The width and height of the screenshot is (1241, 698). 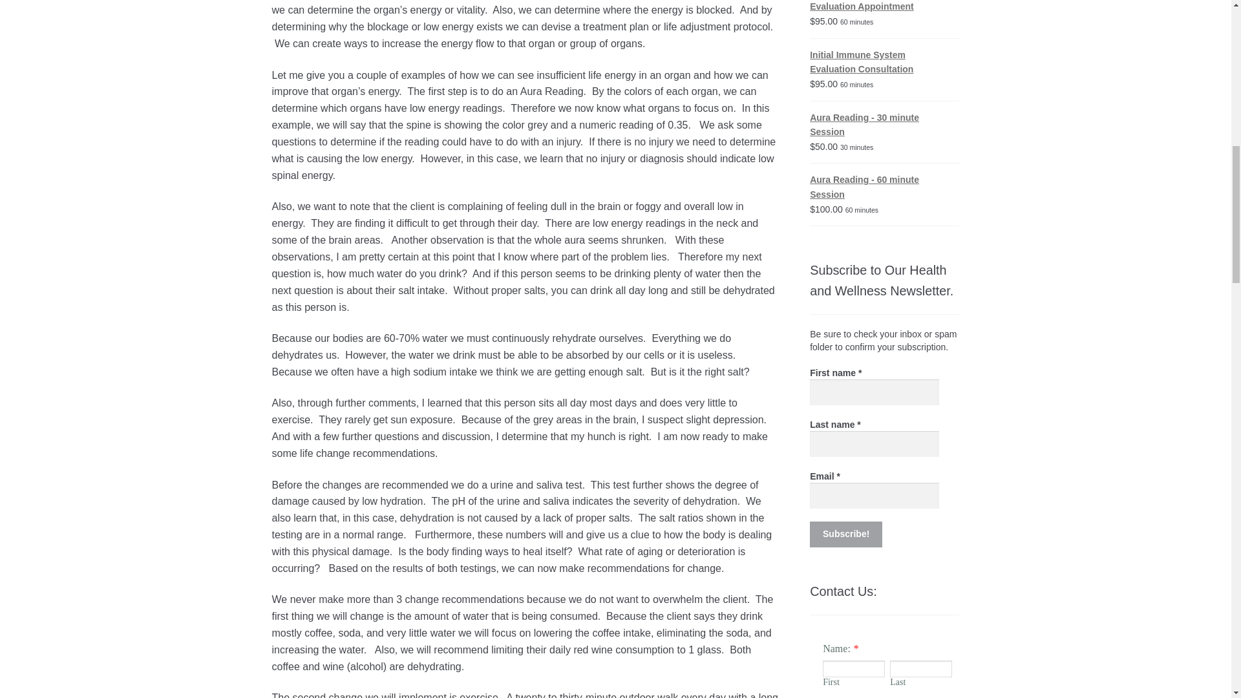 I want to click on First name, so click(x=875, y=392).